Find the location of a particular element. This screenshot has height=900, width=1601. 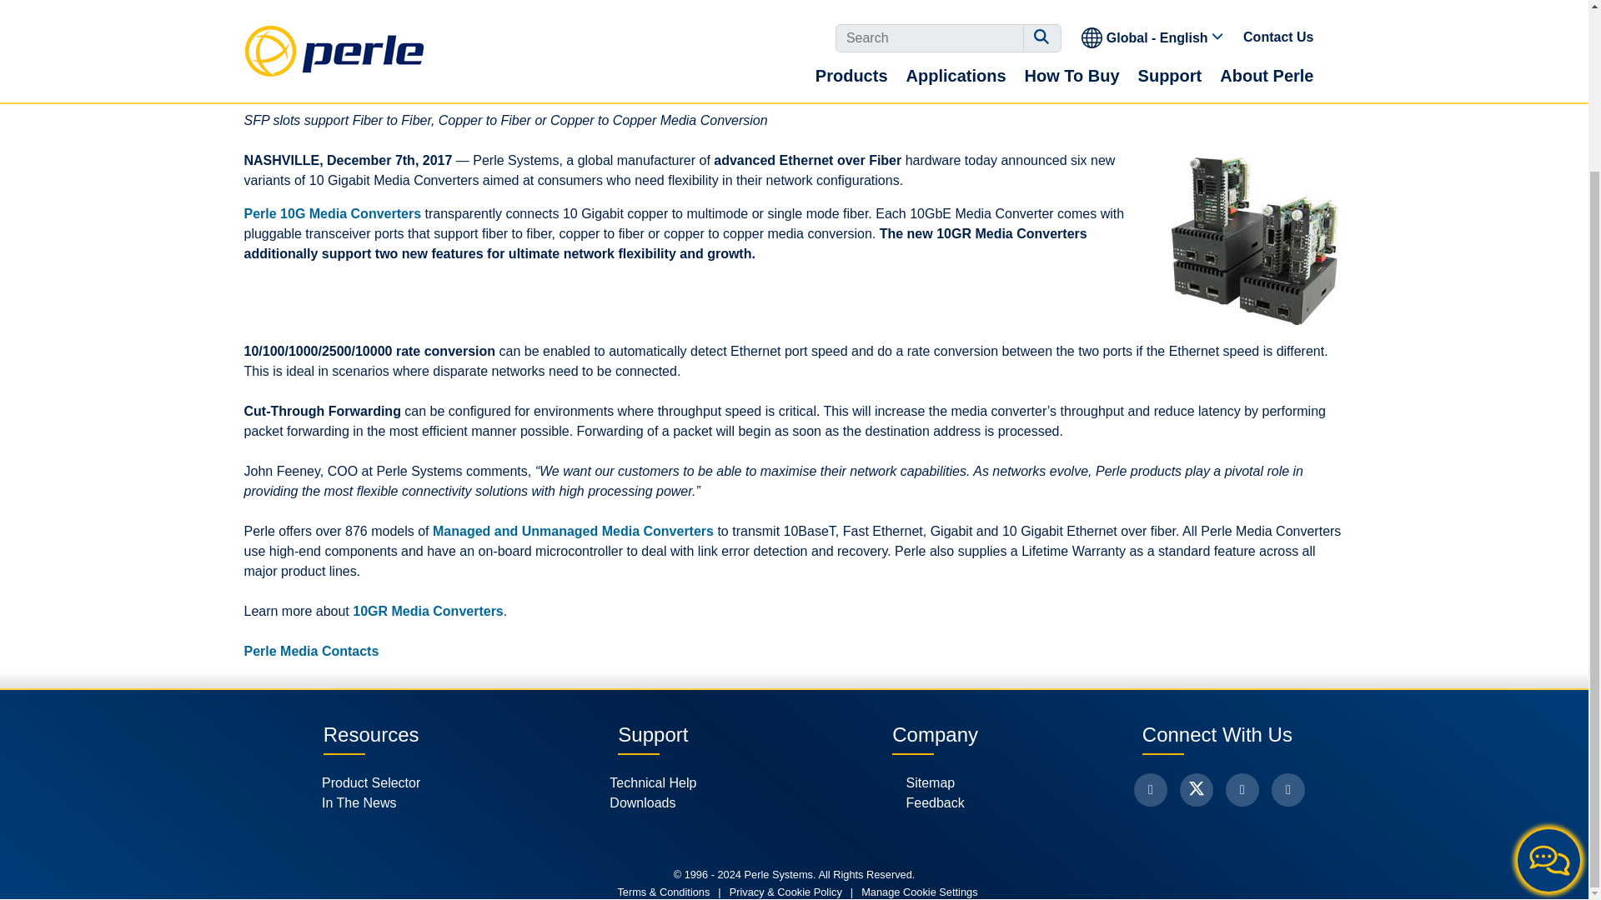

Facebook is located at coordinates (1150, 789).